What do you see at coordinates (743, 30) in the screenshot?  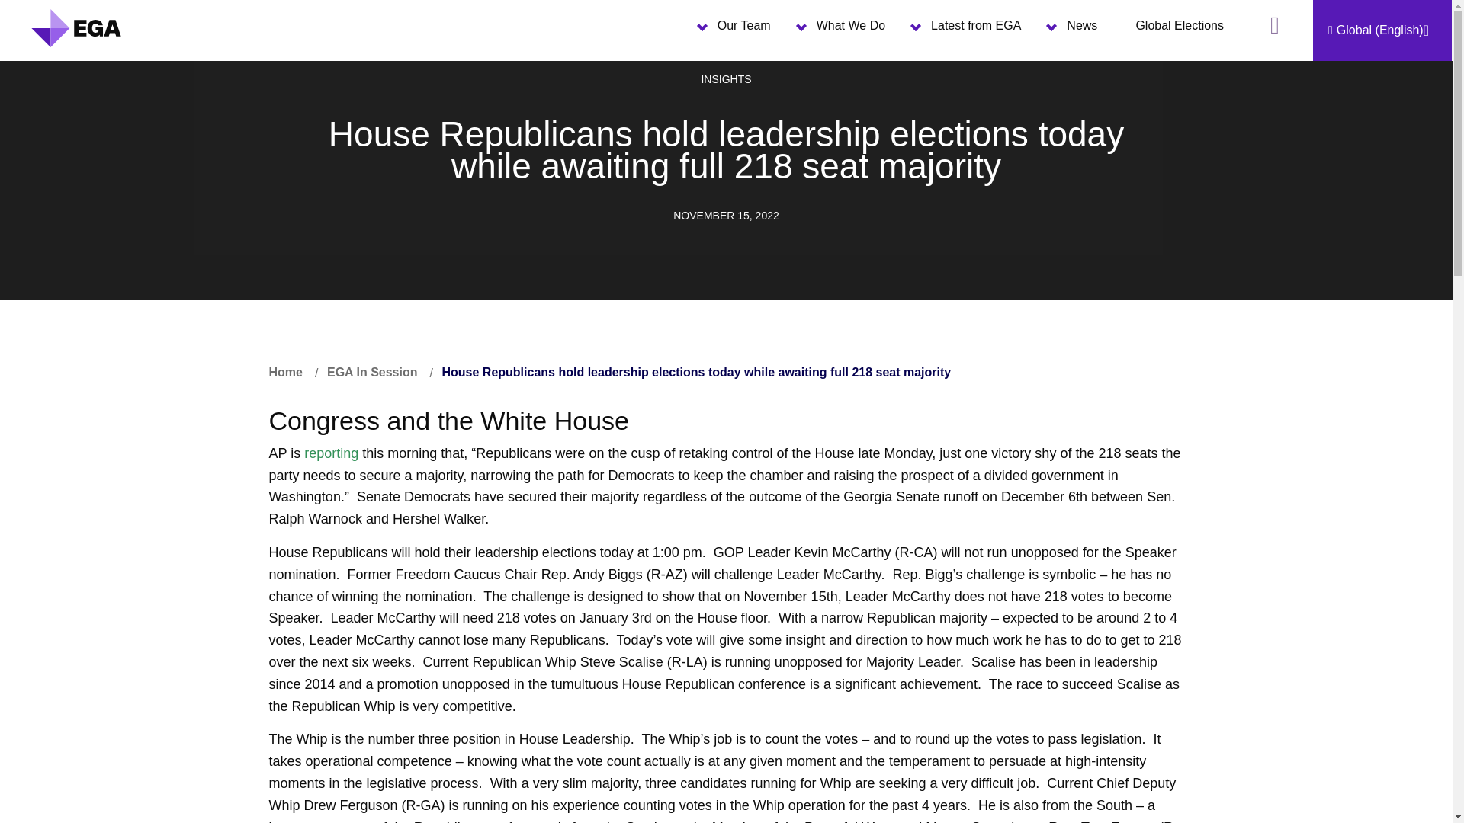 I see `Our Team` at bounding box center [743, 30].